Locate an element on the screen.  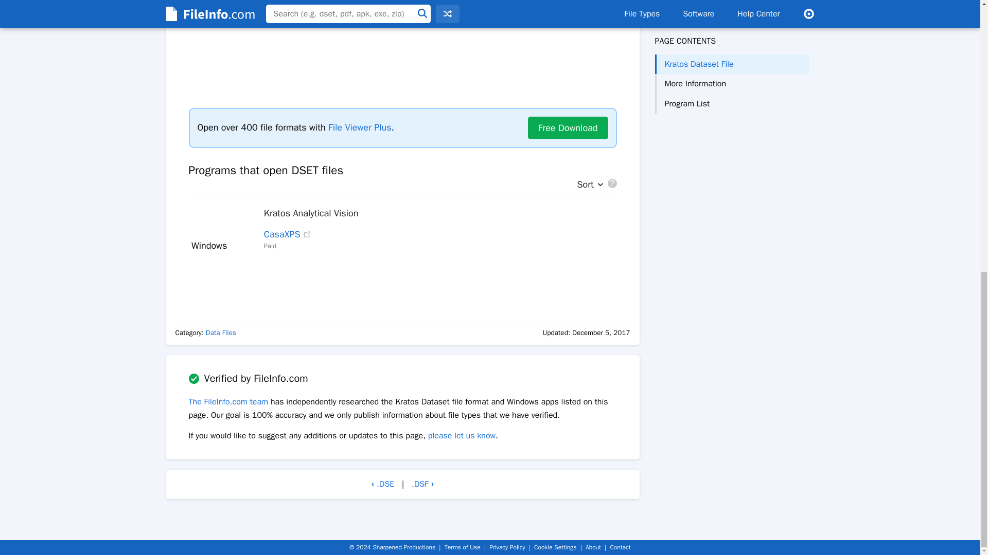
Sort is located at coordinates (587, 185).